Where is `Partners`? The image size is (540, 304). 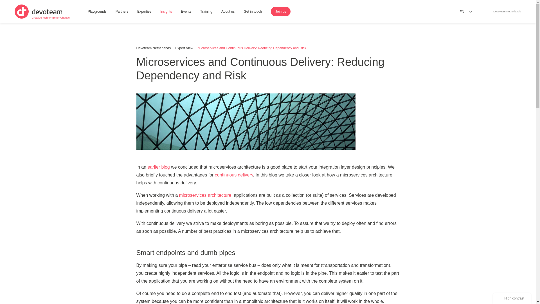
Partners is located at coordinates (122, 12).